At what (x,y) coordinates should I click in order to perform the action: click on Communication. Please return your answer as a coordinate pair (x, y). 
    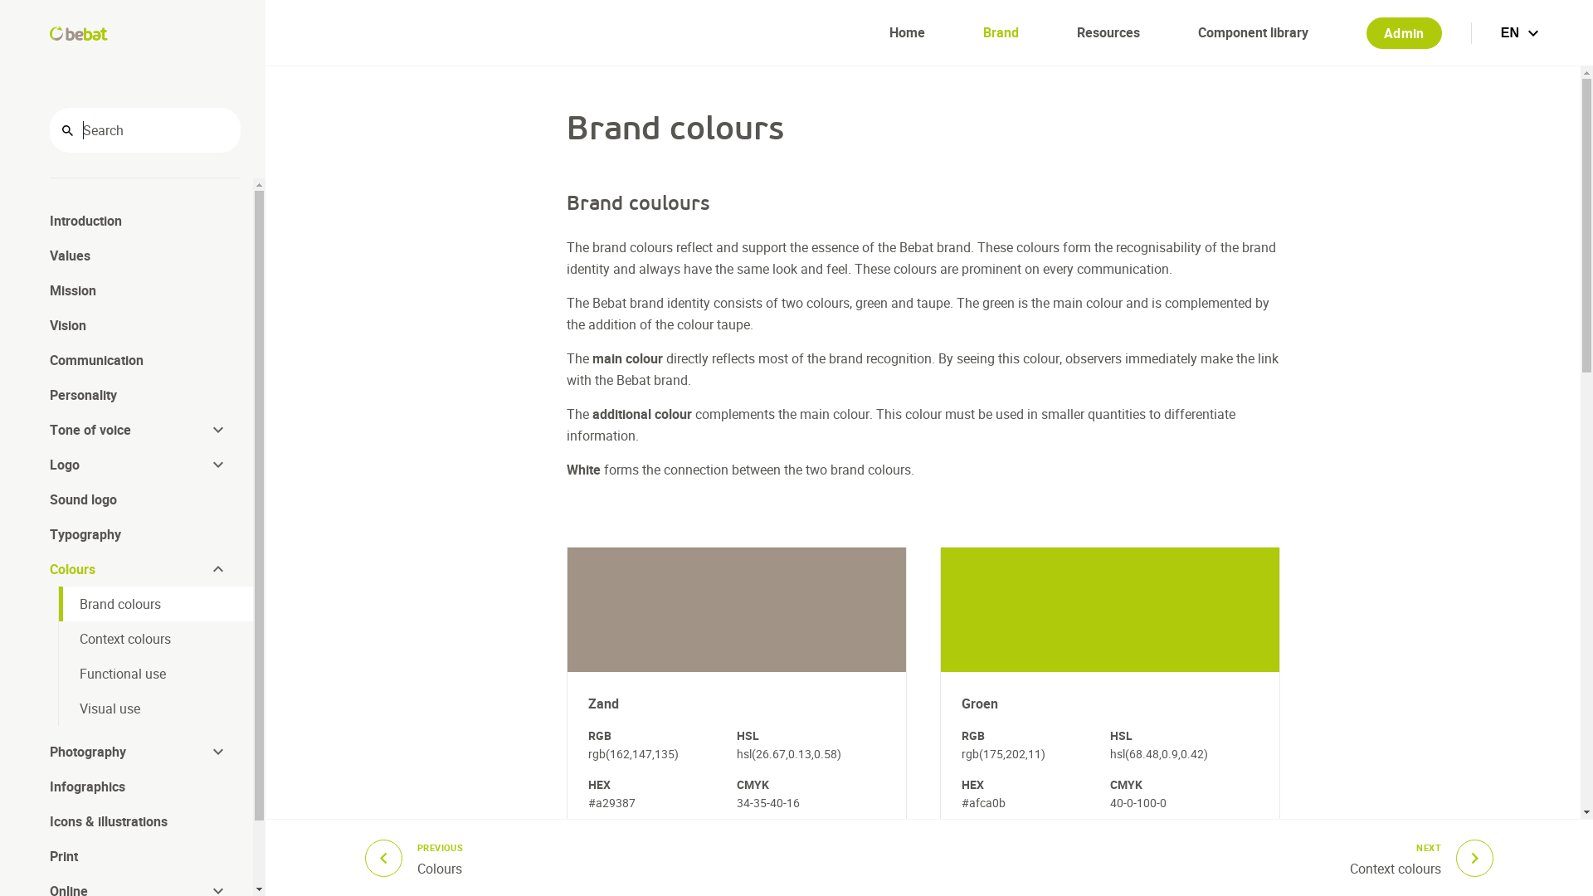
    Looking at the image, I should click on (139, 360).